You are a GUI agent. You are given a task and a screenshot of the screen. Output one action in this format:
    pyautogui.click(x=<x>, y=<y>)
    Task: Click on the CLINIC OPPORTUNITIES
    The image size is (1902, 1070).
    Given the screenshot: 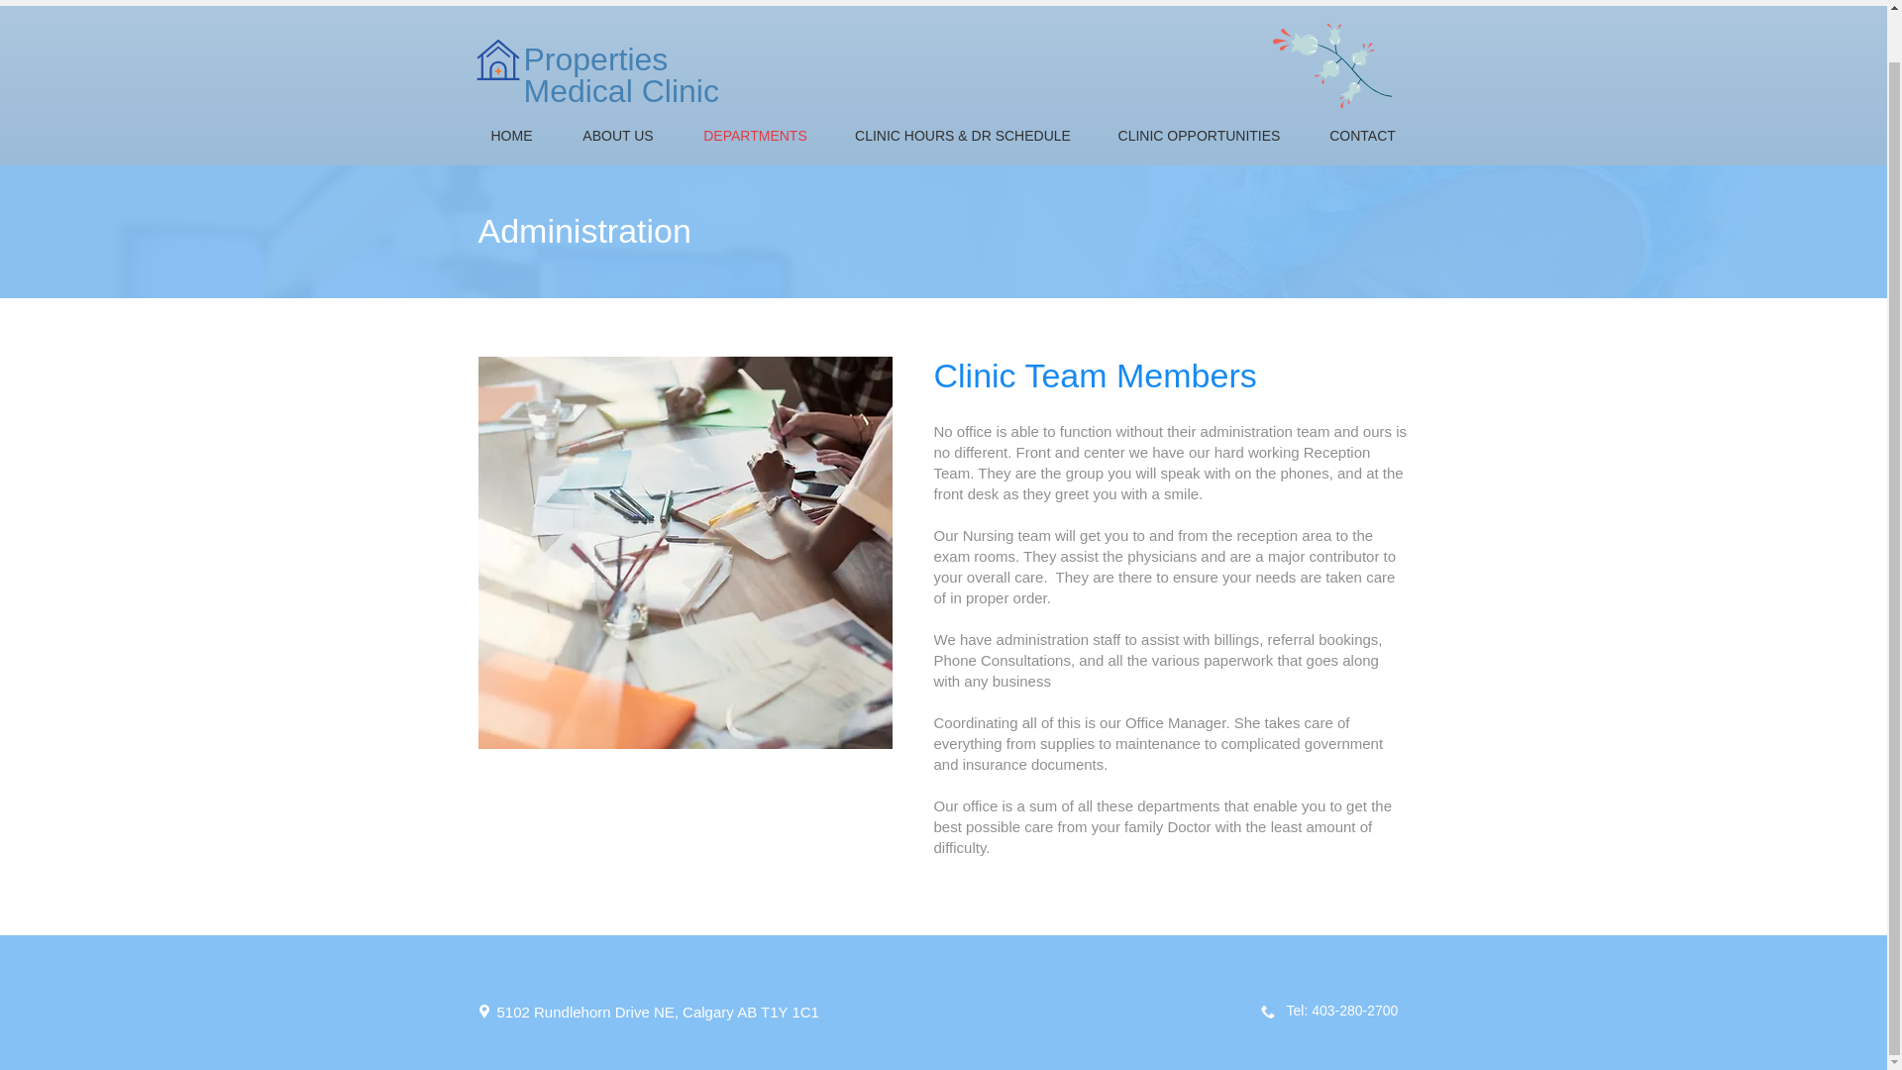 What is the action you would take?
    pyautogui.click(x=1199, y=135)
    